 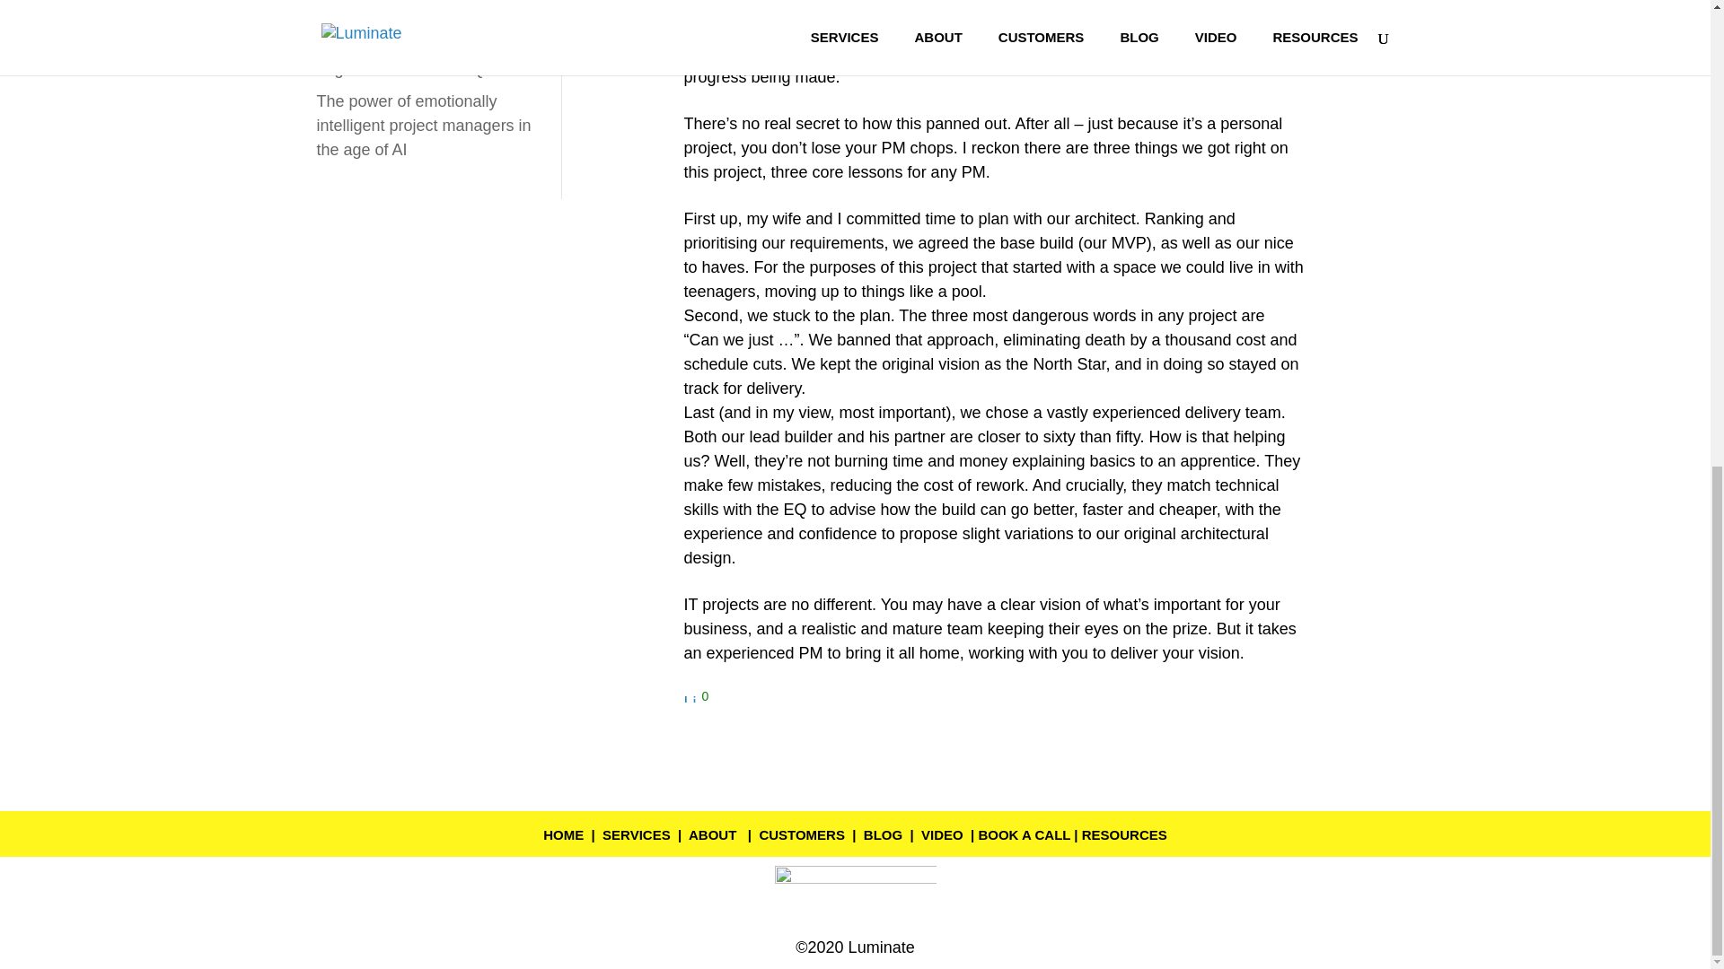 What do you see at coordinates (855, 895) in the screenshot?
I see `1hq` at bounding box center [855, 895].